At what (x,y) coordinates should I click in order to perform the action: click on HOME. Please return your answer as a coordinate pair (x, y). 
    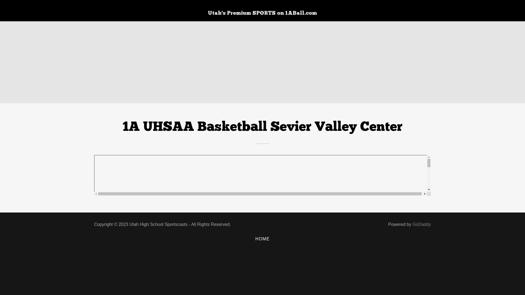
    Looking at the image, I should click on (262, 239).